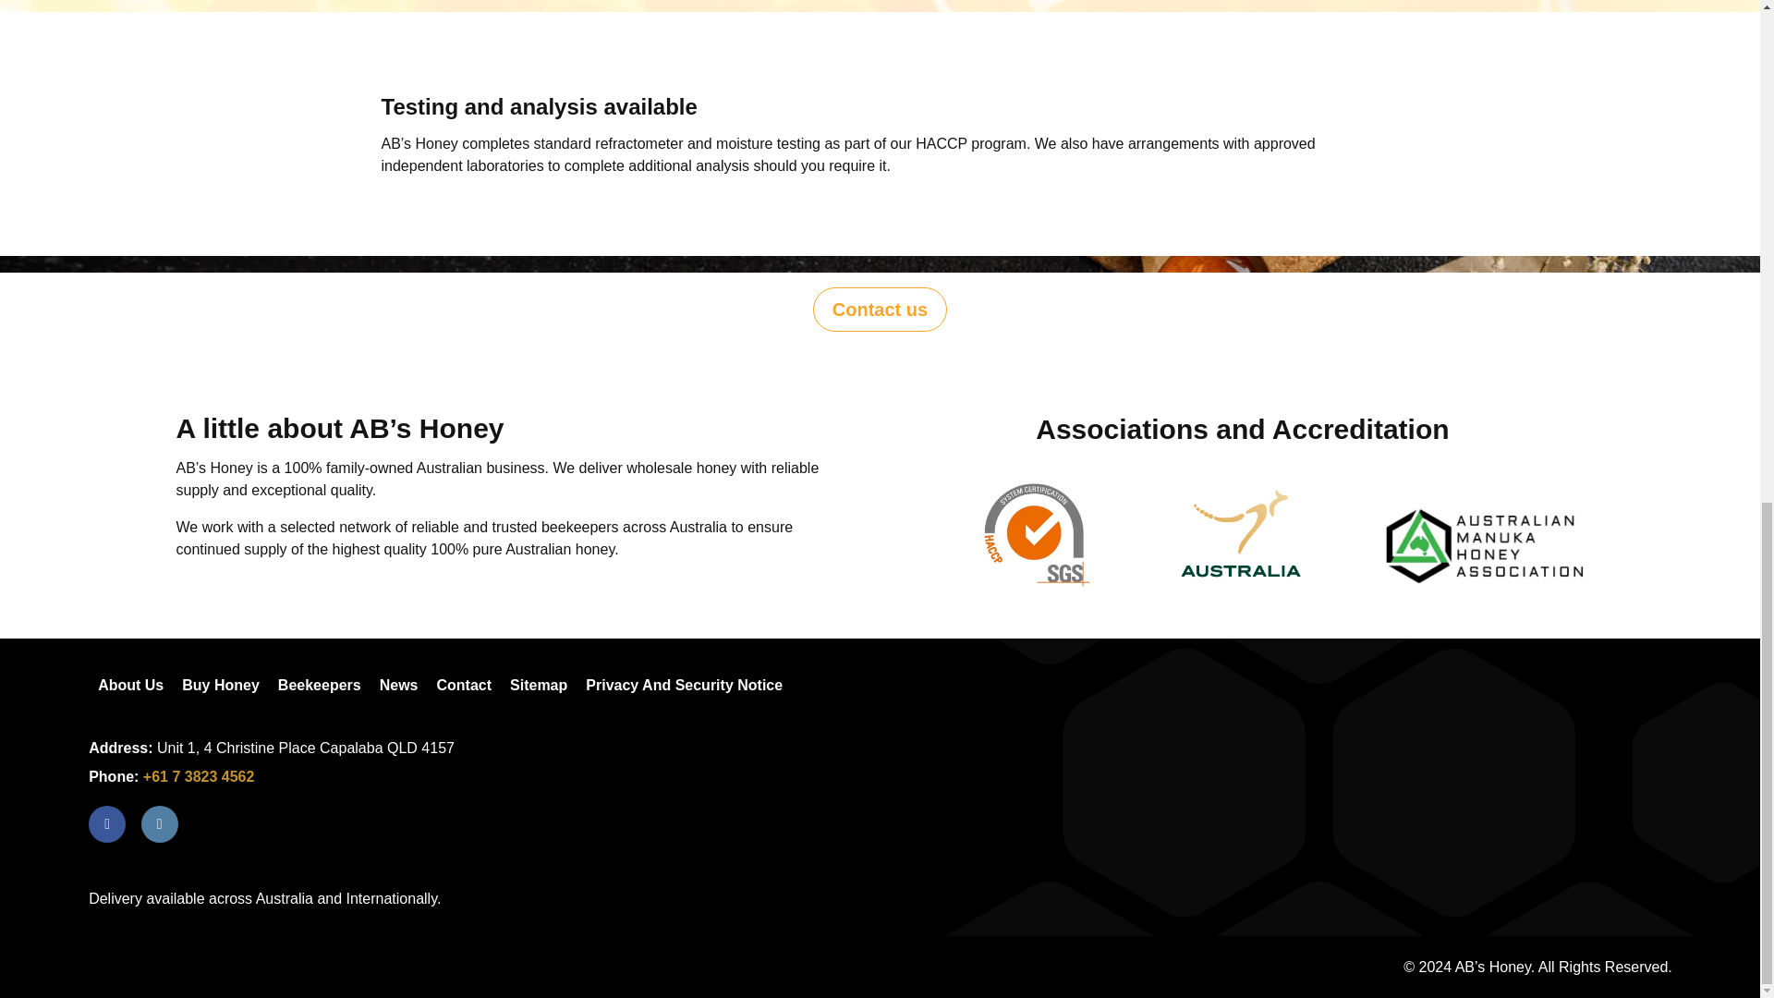 The width and height of the screenshot is (1774, 998). What do you see at coordinates (220, 686) in the screenshot?
I see `Buy Honey` at bounding box center [220, 686].